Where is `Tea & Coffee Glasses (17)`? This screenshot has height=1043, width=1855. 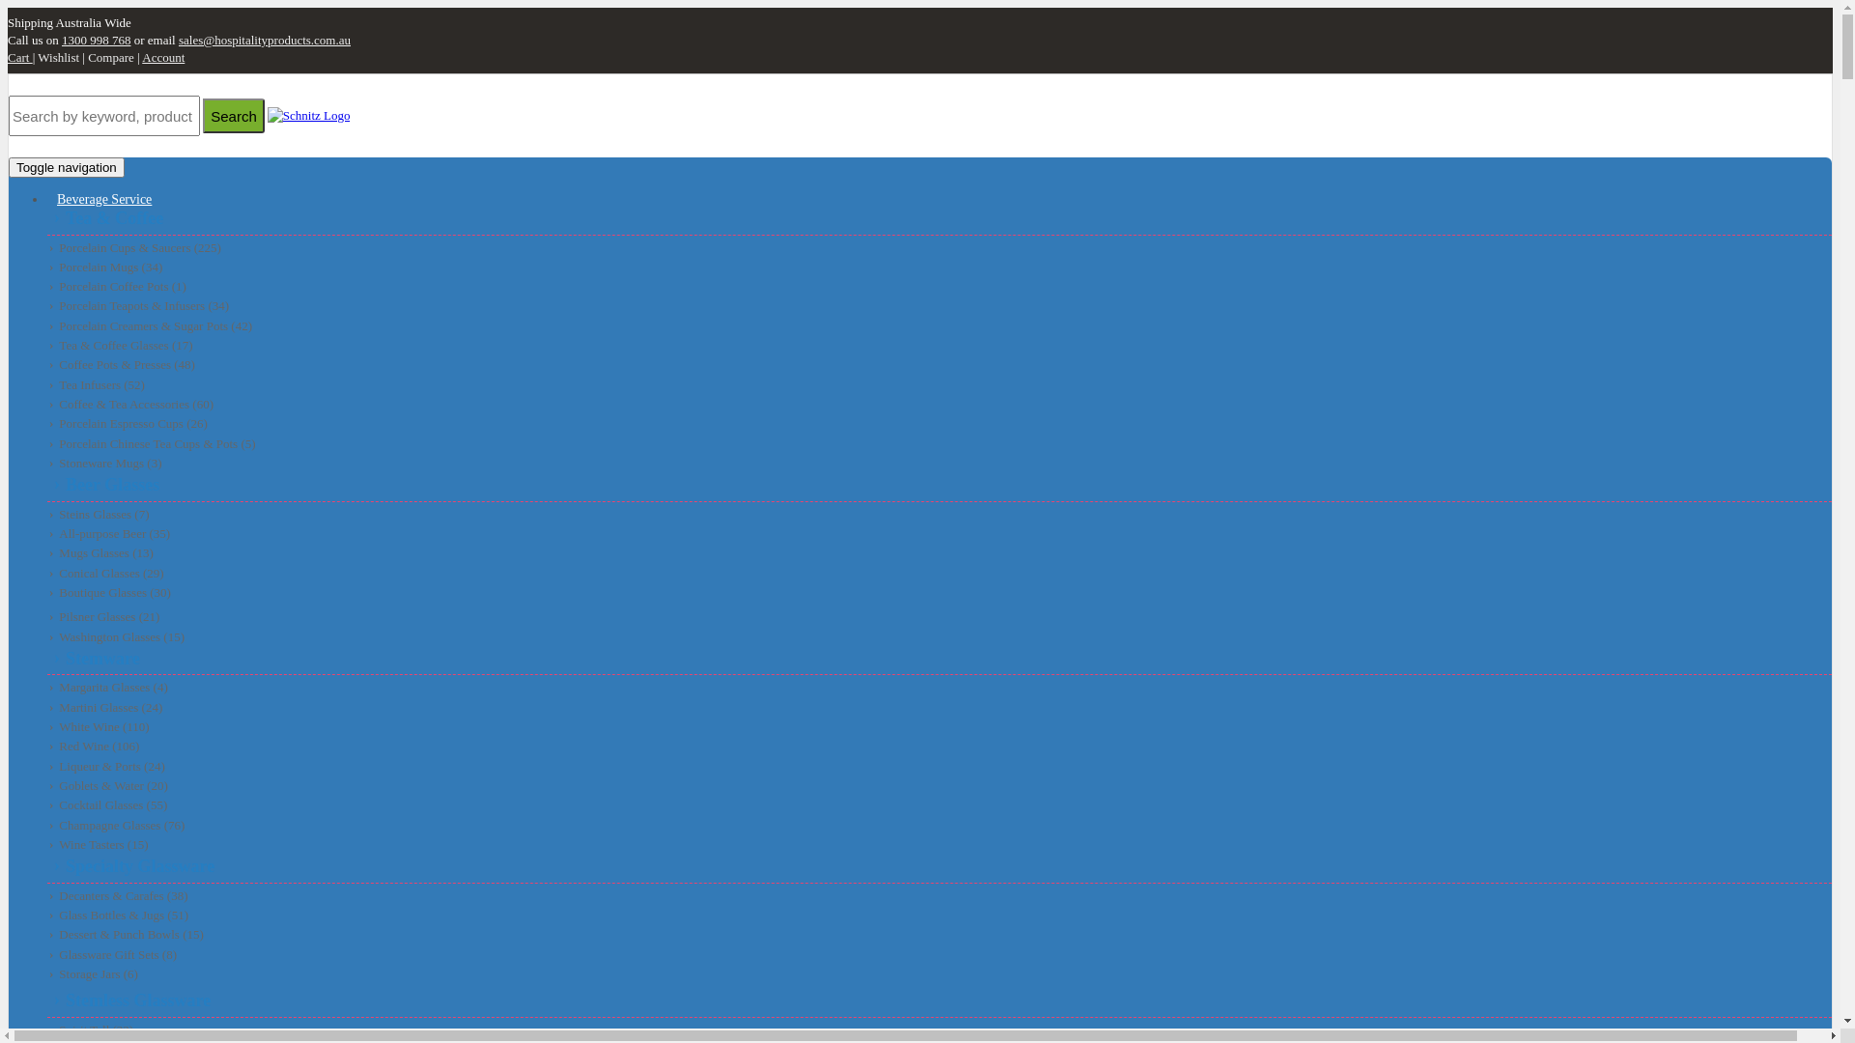
Tea & Coffee Glasses (17) is located at coordinates (939, 346).